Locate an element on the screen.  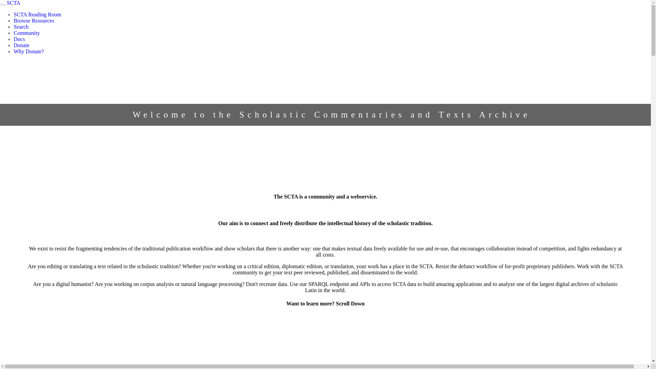
Docs is located at coordinates (19, 39).